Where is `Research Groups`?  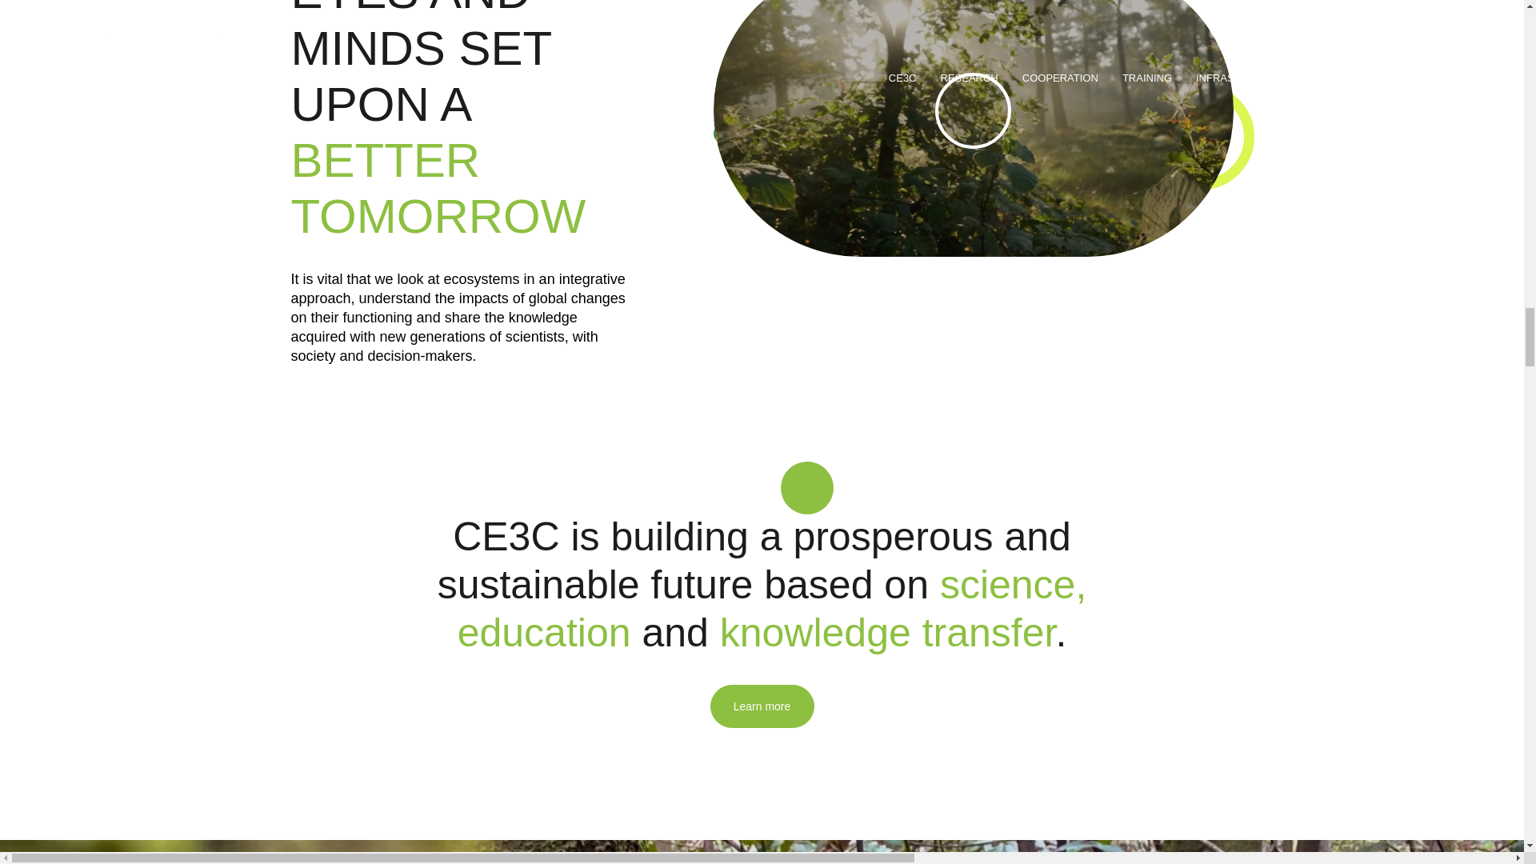 Research Groups is located at coordinates (762, 851).